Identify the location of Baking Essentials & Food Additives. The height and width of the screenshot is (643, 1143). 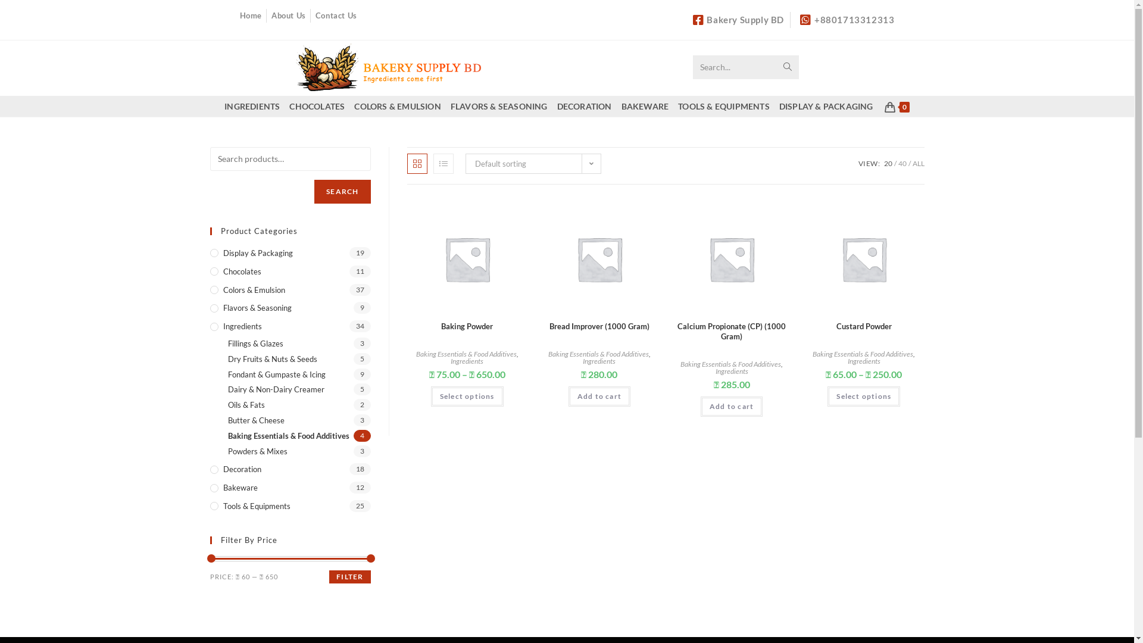
(731, 364).